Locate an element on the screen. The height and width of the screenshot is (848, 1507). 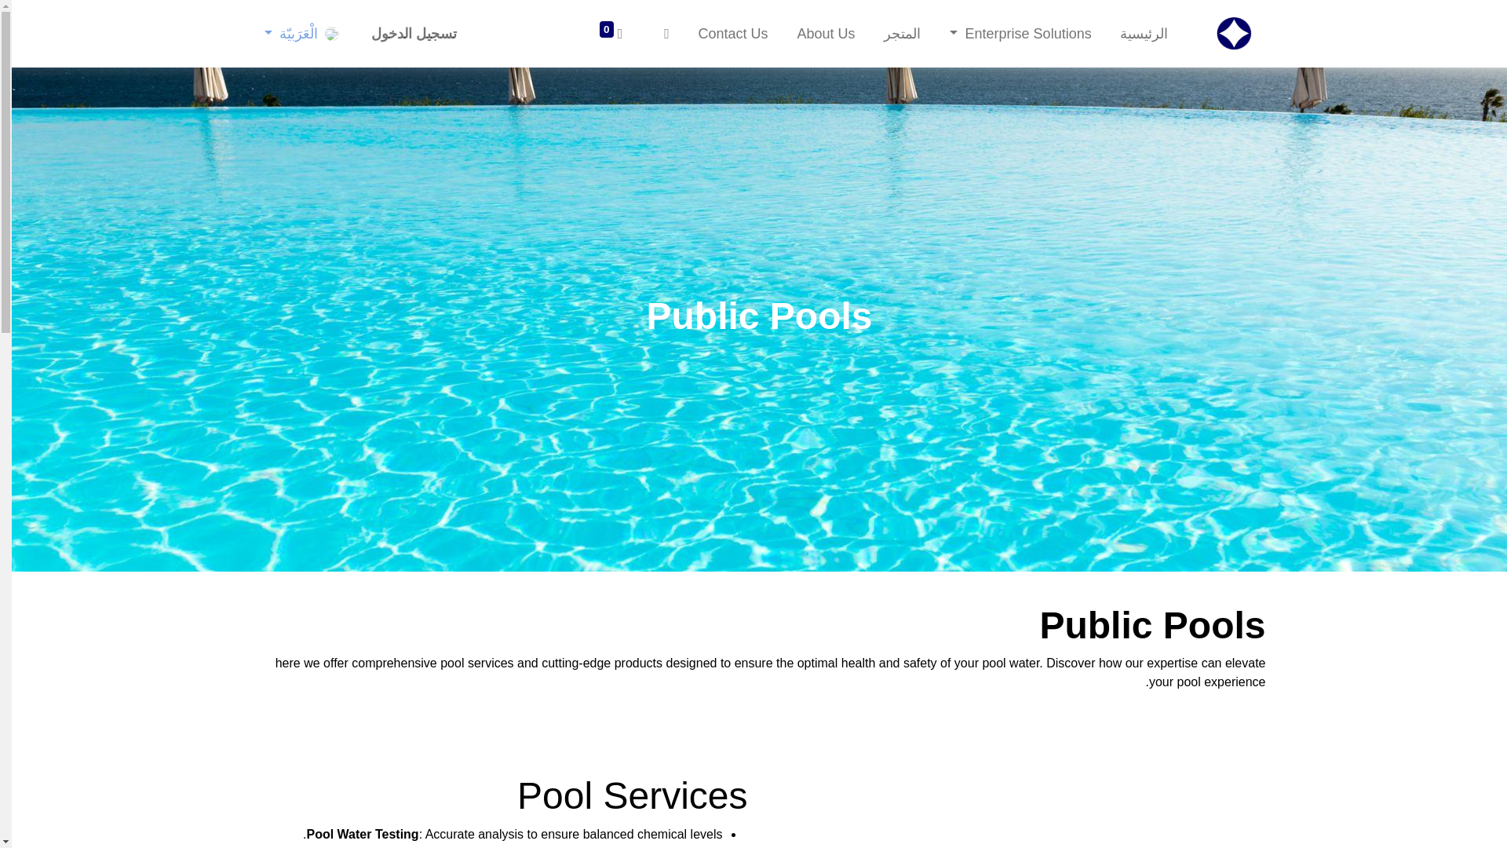
0 is located at coordinates (611, 33).